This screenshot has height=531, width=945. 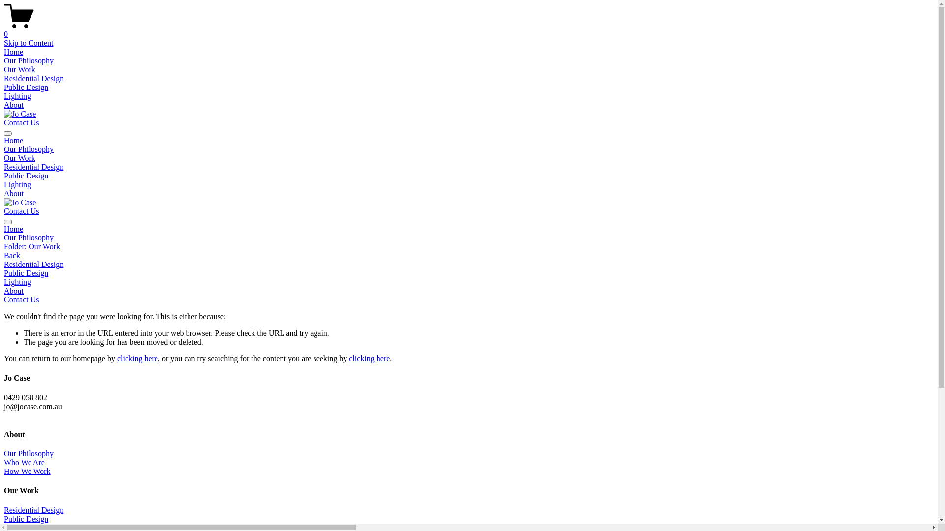 What do you see at coordinates (29, 453) in the screenshot?
I see `Our Philosophy` at bounding box center [29, 453].